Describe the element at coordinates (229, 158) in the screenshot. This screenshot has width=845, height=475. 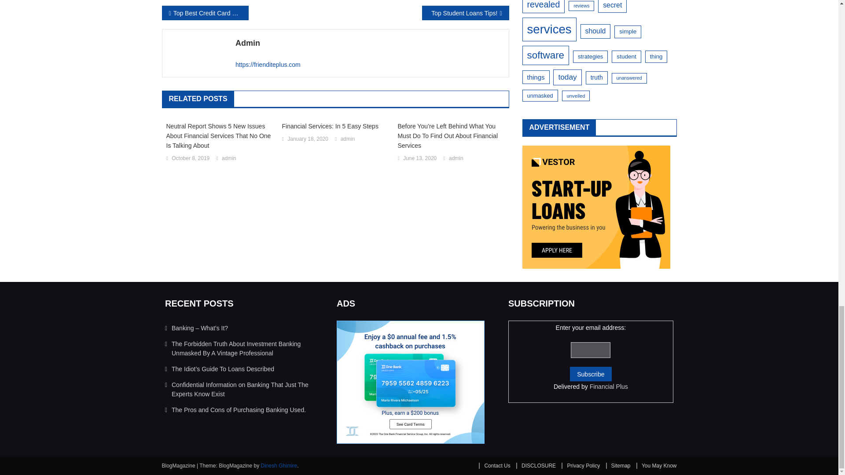
I see `admin` at that location.